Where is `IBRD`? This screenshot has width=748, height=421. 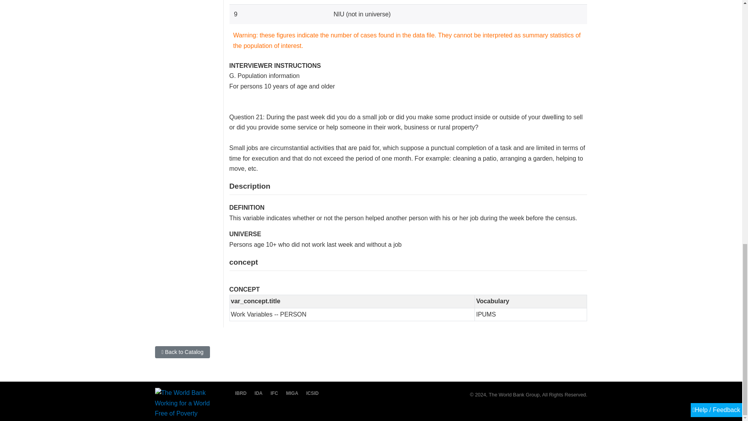
IBRD is located at coordinates (239, 393).